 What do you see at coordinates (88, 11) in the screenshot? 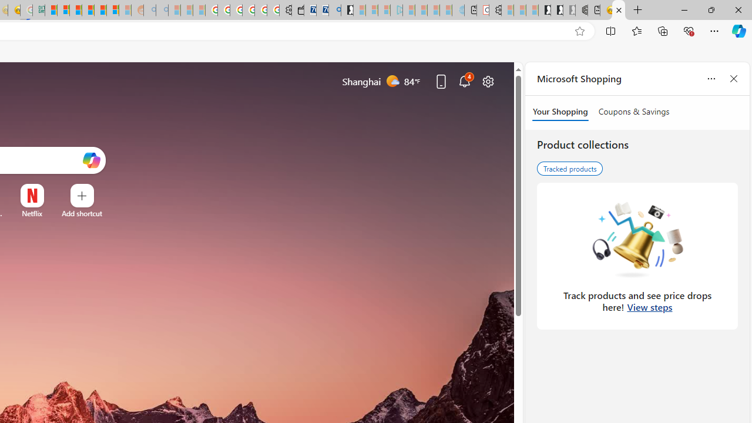
I see `Expert Portfolios` at bounding box center [88, 11].